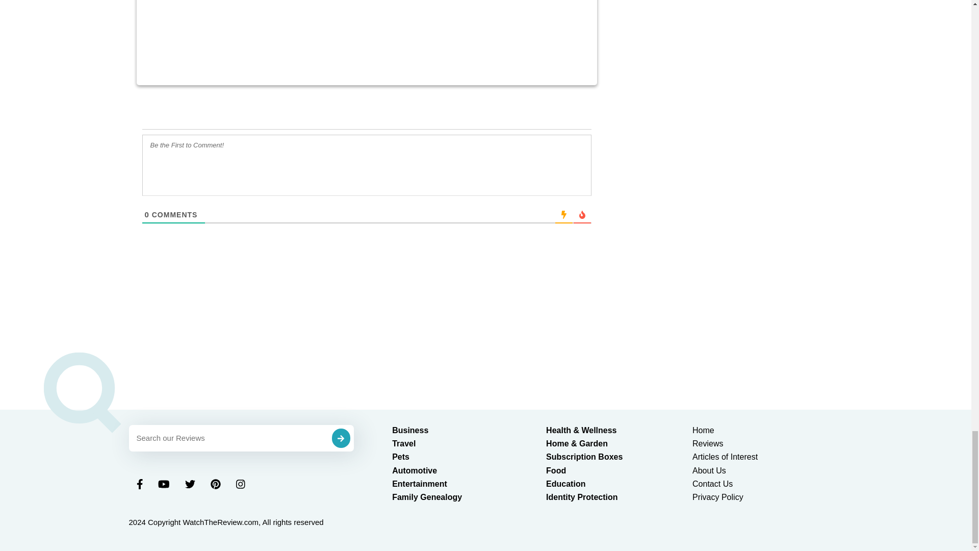 This screenshot has width=979, height=551. I want to click on Subscription Boxes, so click(584, 456).